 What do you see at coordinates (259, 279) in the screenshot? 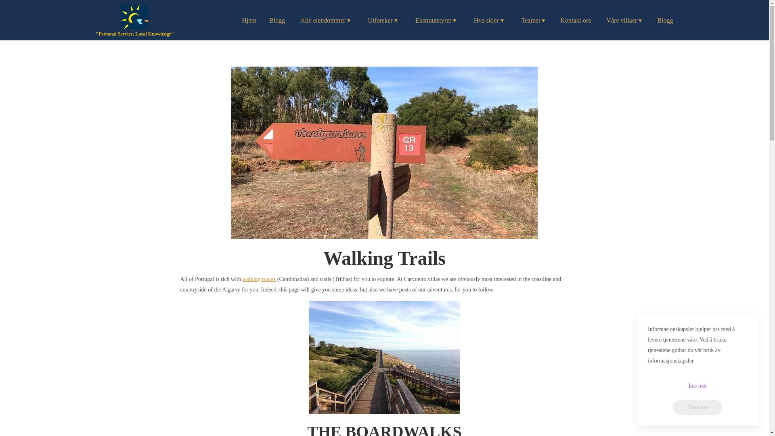
I see `walking routes` at bounding box center [259, 279].